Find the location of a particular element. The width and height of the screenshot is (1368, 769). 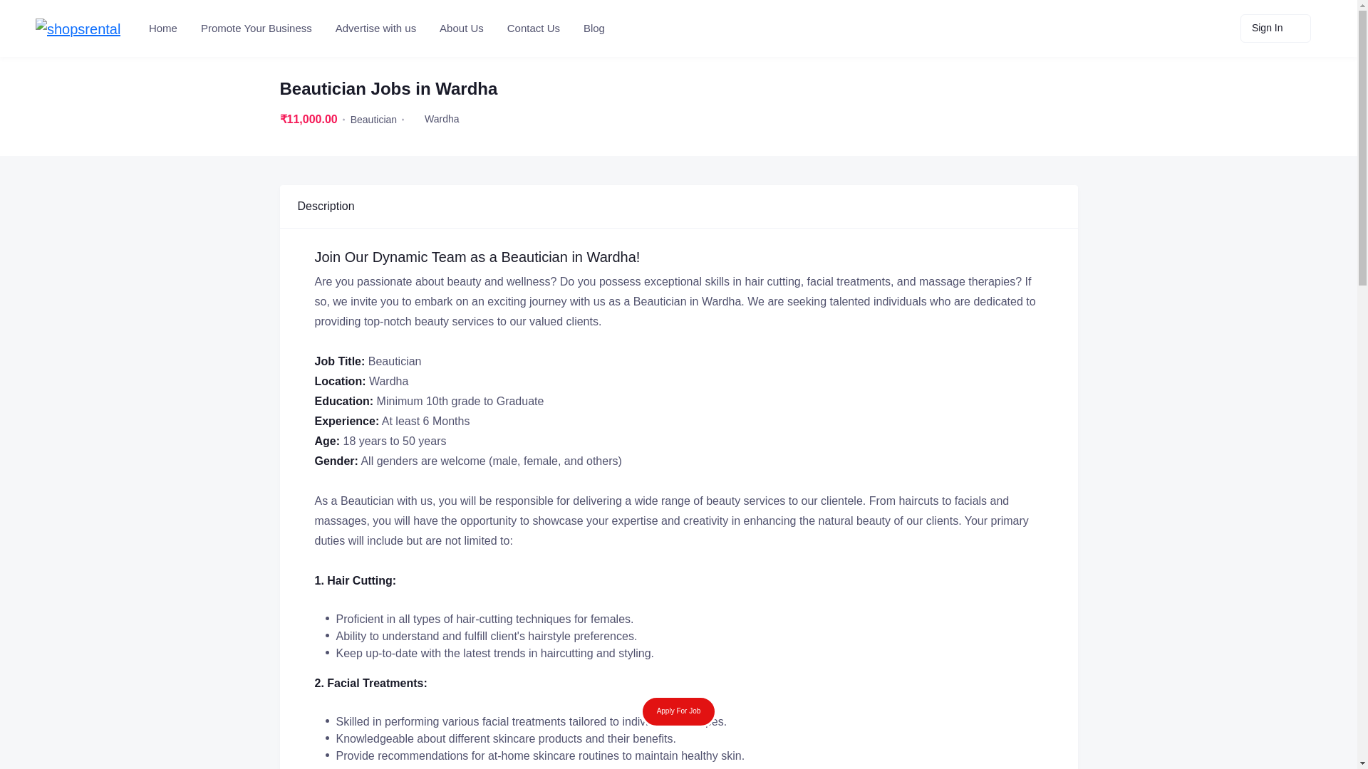

Blog is located at coordinates (593, 28).